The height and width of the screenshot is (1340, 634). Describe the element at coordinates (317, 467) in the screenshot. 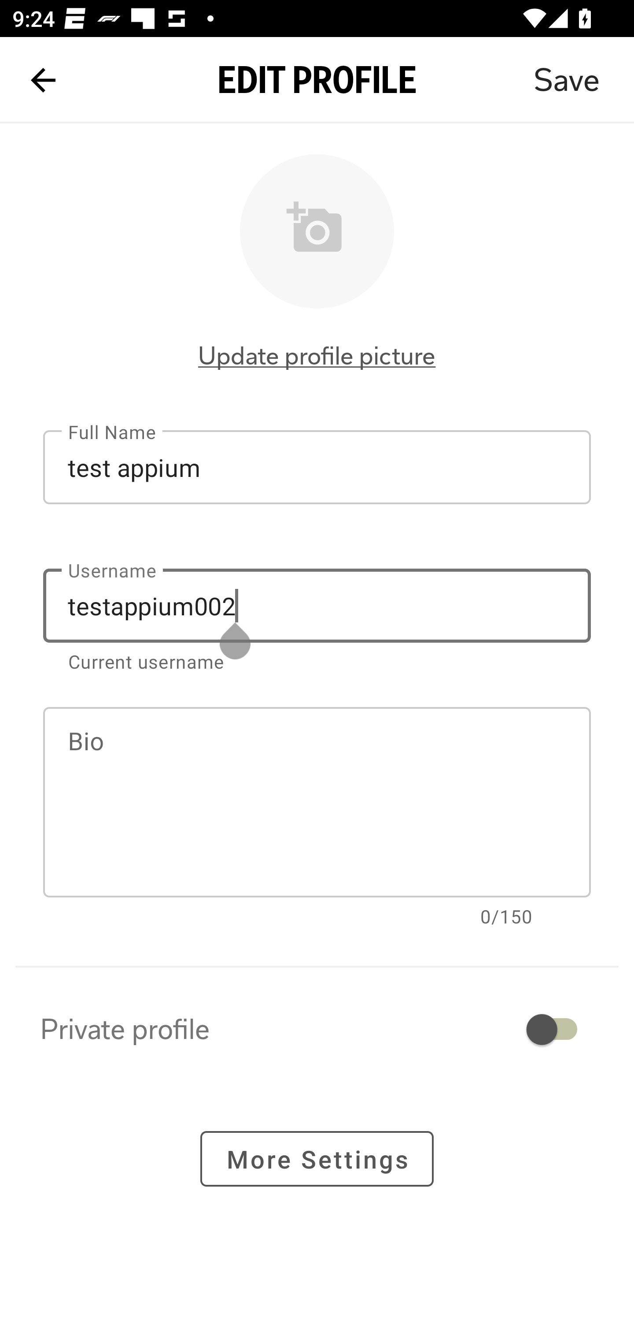

I see `test appium` at that location.